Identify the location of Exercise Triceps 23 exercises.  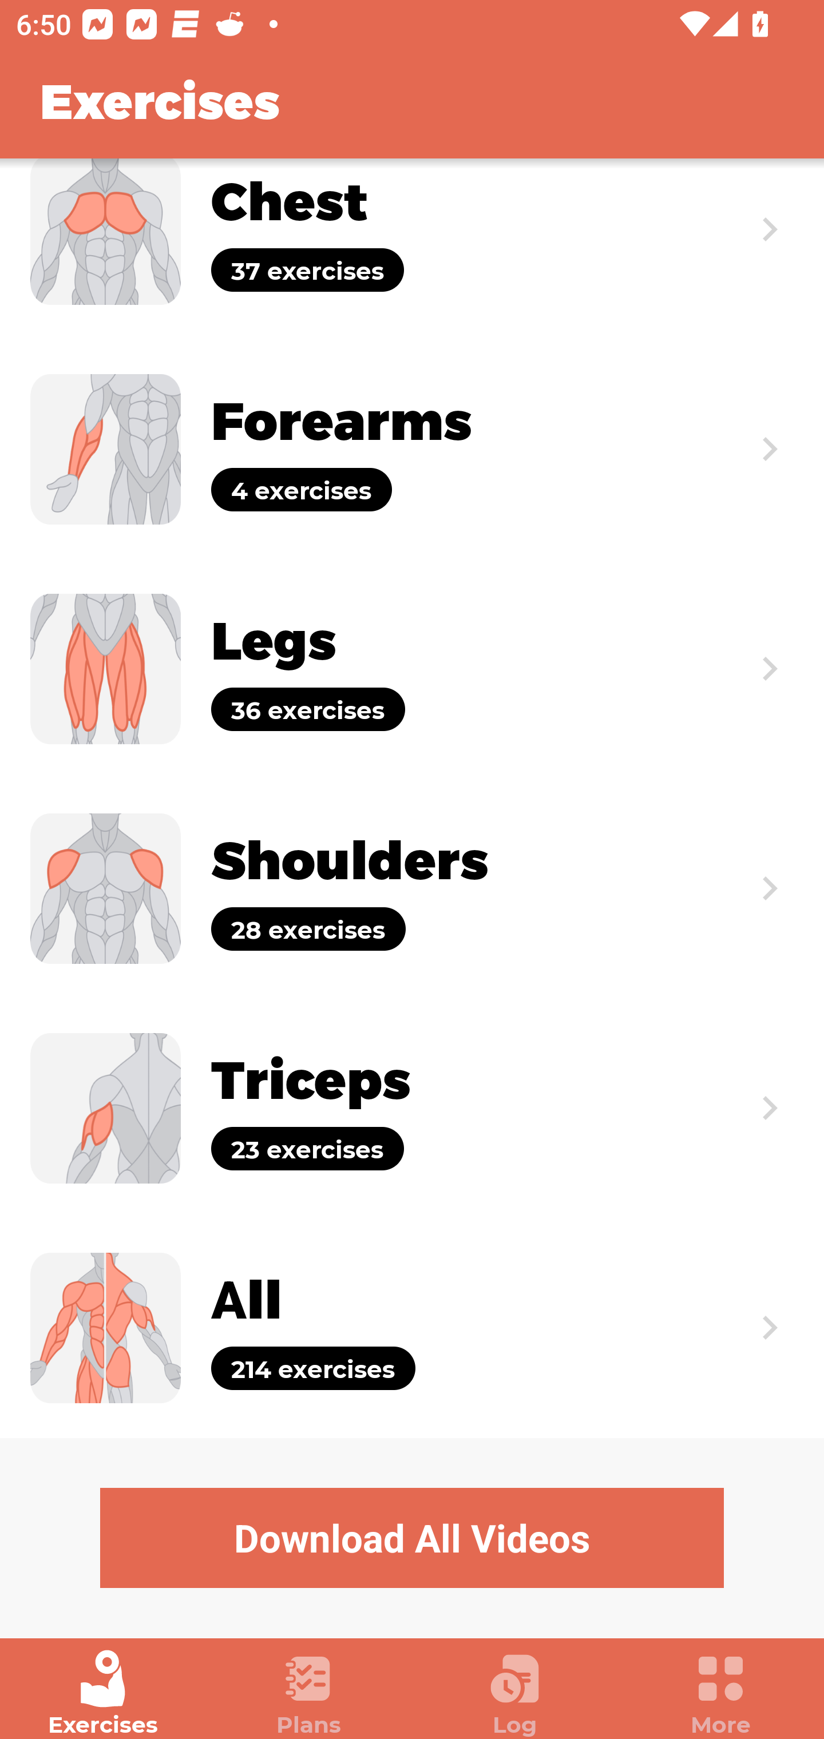
(412, 1109).